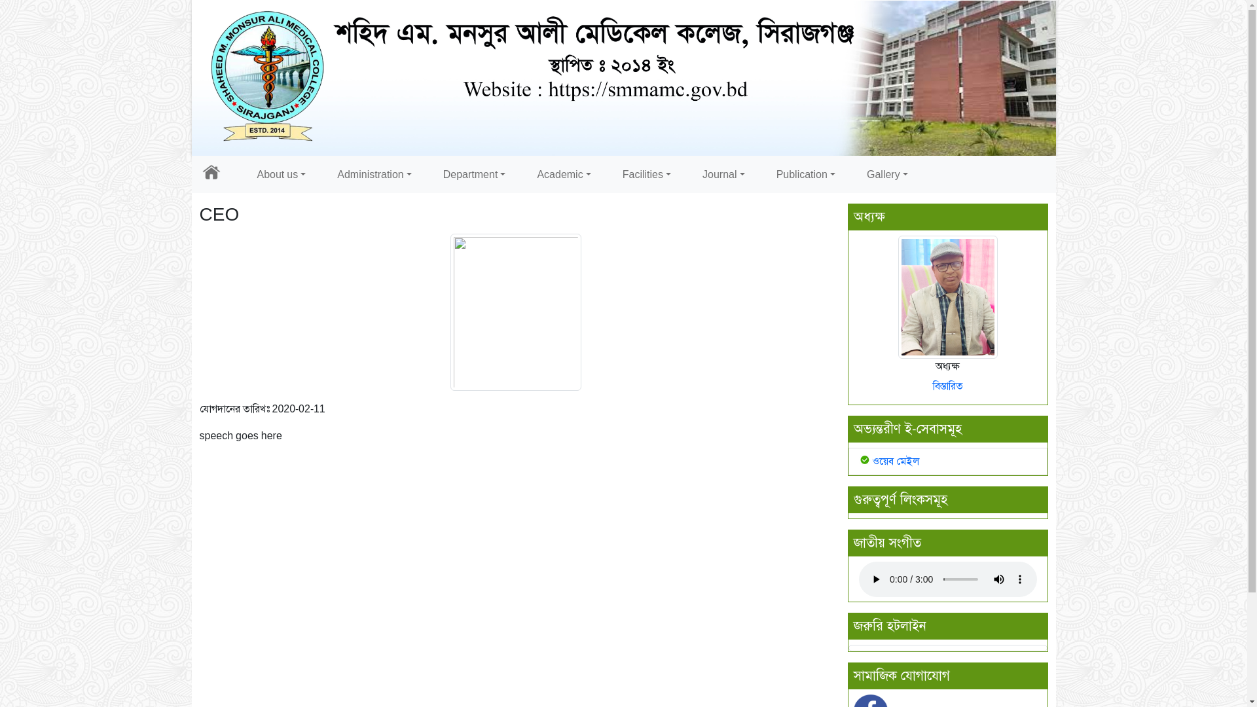 Image resolution: width=1257 pixels, height=707 pixels. I want to click on Administration, so click(374, 175).